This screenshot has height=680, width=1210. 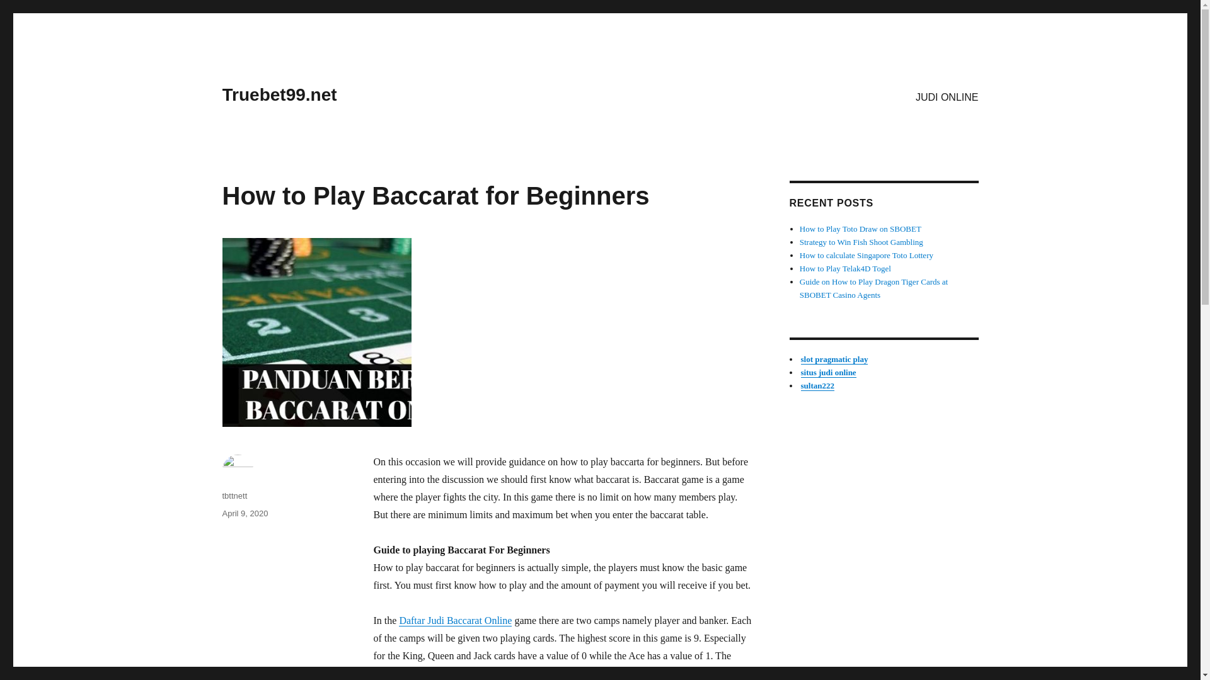 What do you see at coordinates (455, 620) in the screenshot?
I see `Daftar Judi Baccarat Online` at bounding box center [455, 620].